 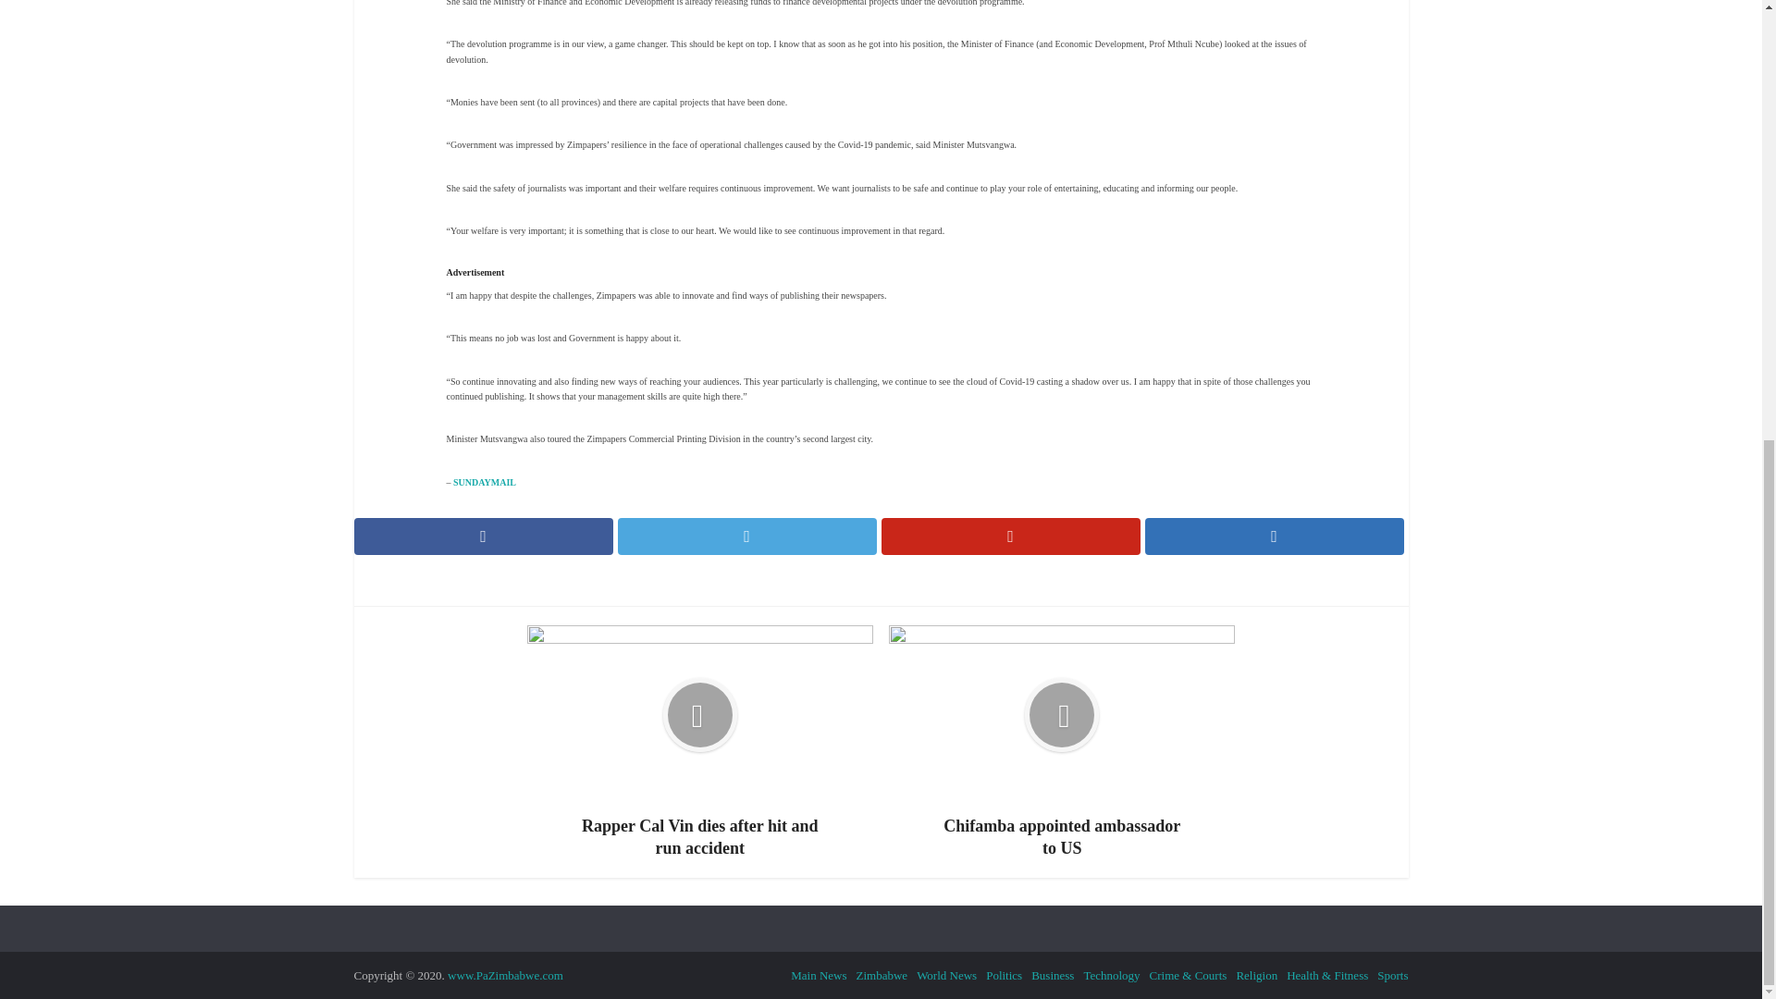 What do you see at coordinates (1112, 975) in the screenshot?
I see `Technology` at bounding box center [1112, 975].